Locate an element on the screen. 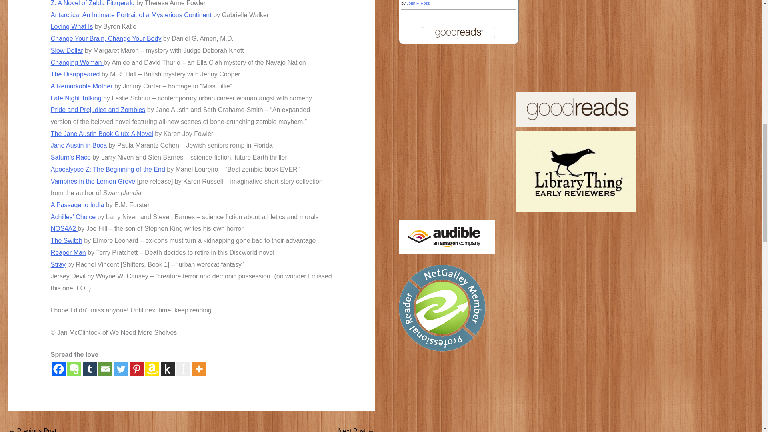 Image resolution: width=768 pixels, height=432 pixels. The Jane Austin Book Club: A Novel is located at coordinates (102, 134).